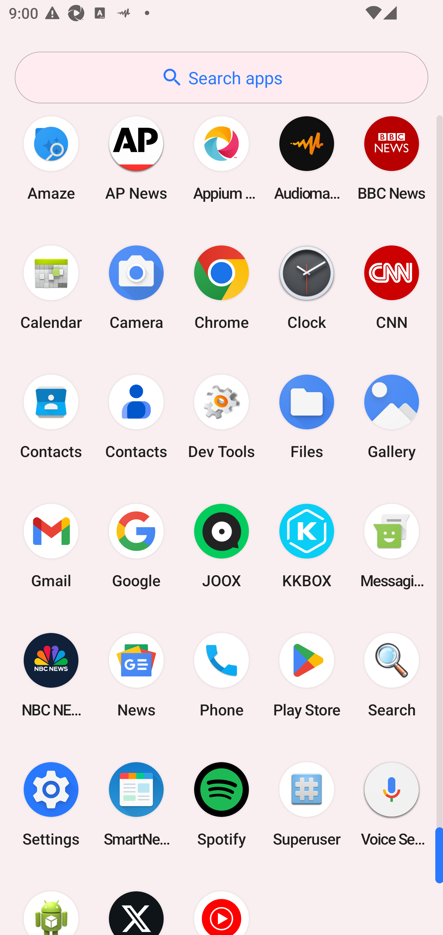  I want to click on Clock, so click(306, 287).